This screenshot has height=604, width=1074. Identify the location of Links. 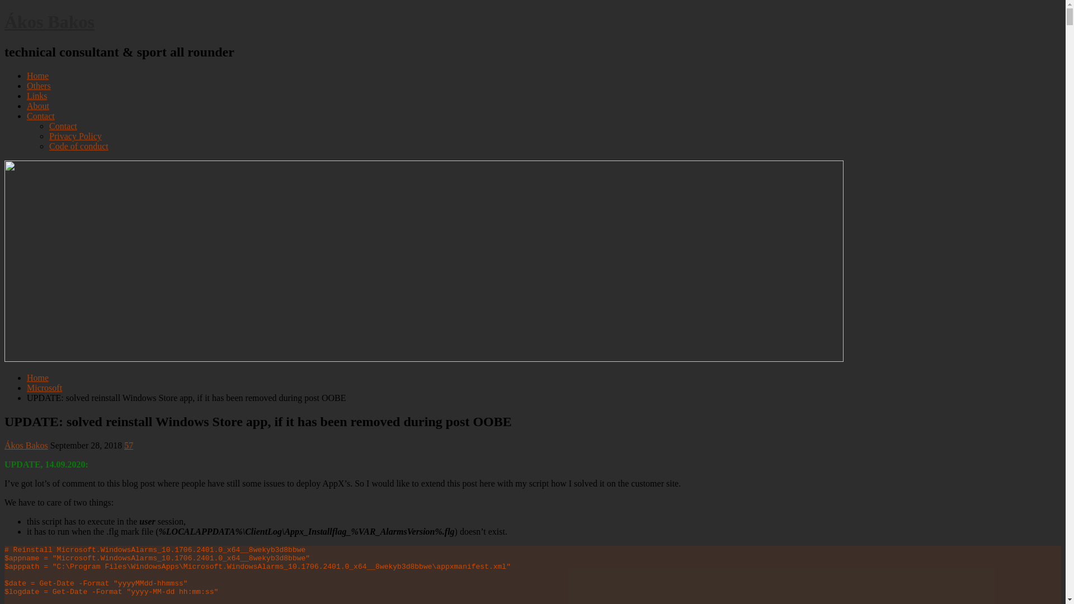
(37, 96).